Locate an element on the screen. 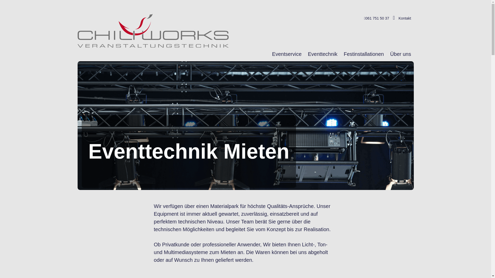 The height and width of the screenshot is (278, 495). Eventservice is located at coordinates (287, 54).